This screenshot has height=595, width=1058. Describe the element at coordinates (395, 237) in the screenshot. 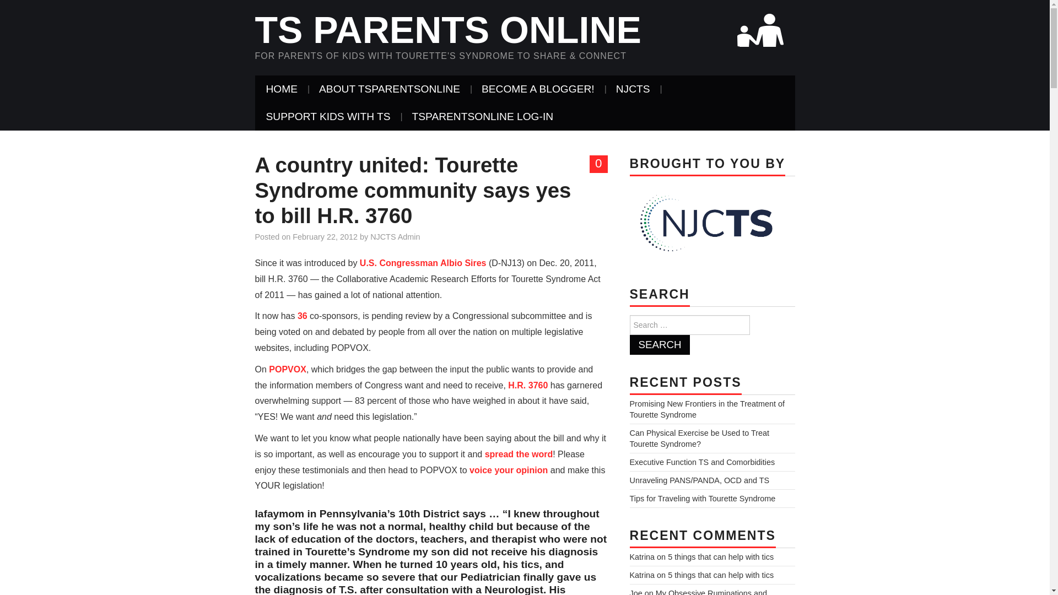

I see `View all posts by NJCTS Admin` at that location.